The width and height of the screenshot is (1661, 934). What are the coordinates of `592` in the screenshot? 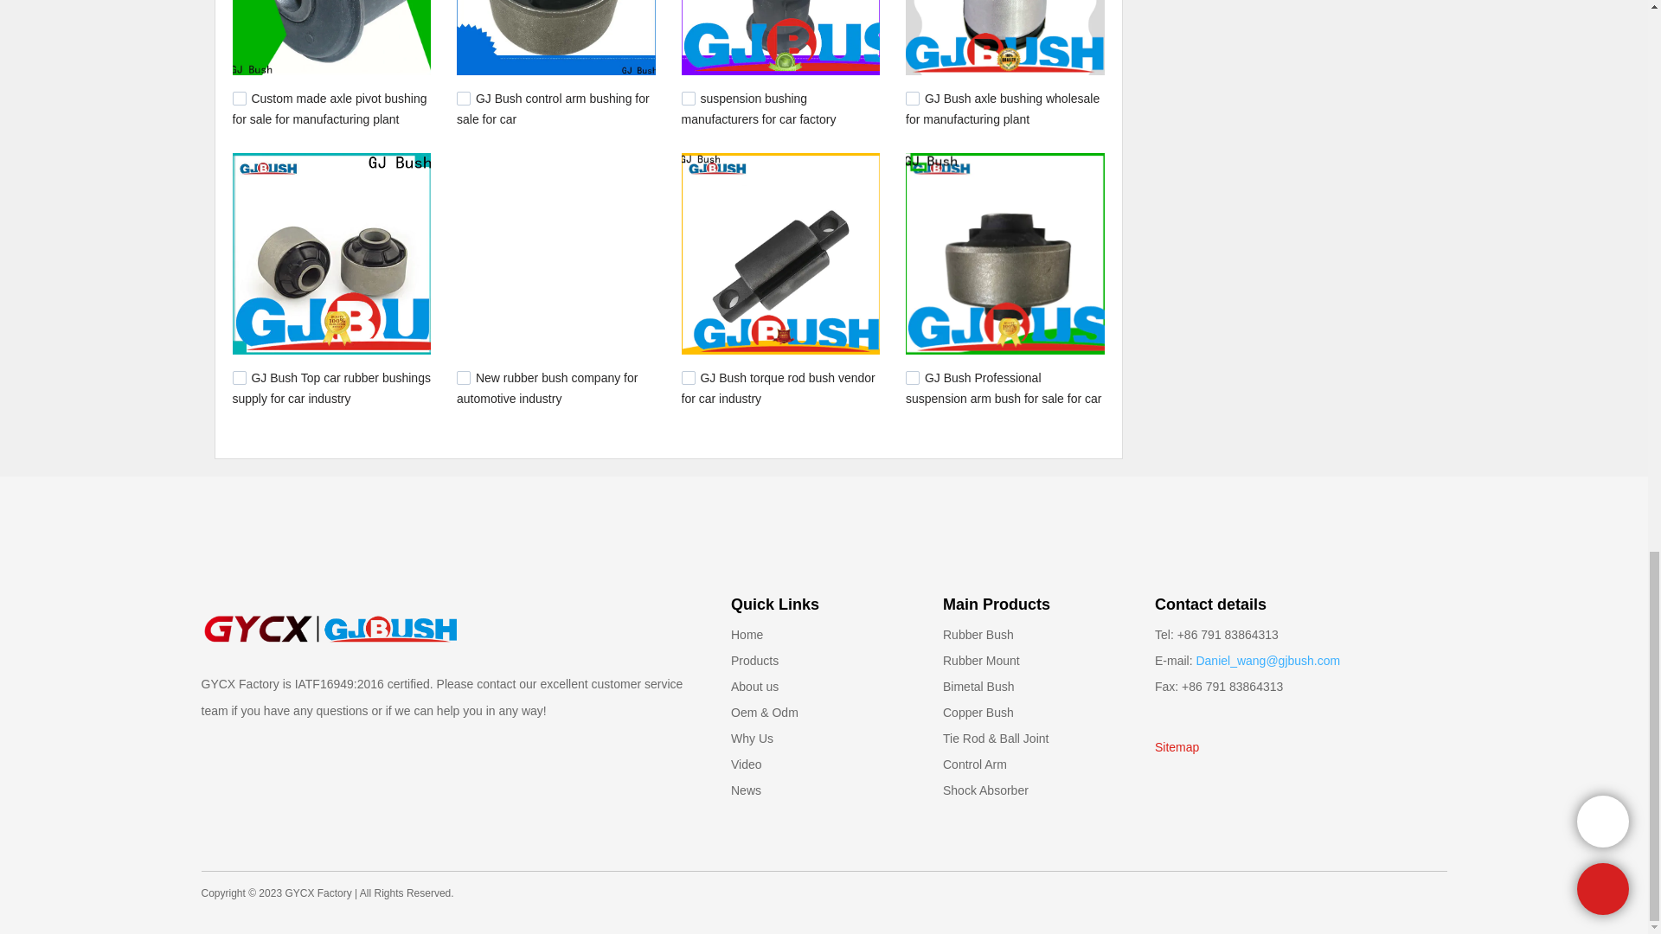 It's located at (464, 377).